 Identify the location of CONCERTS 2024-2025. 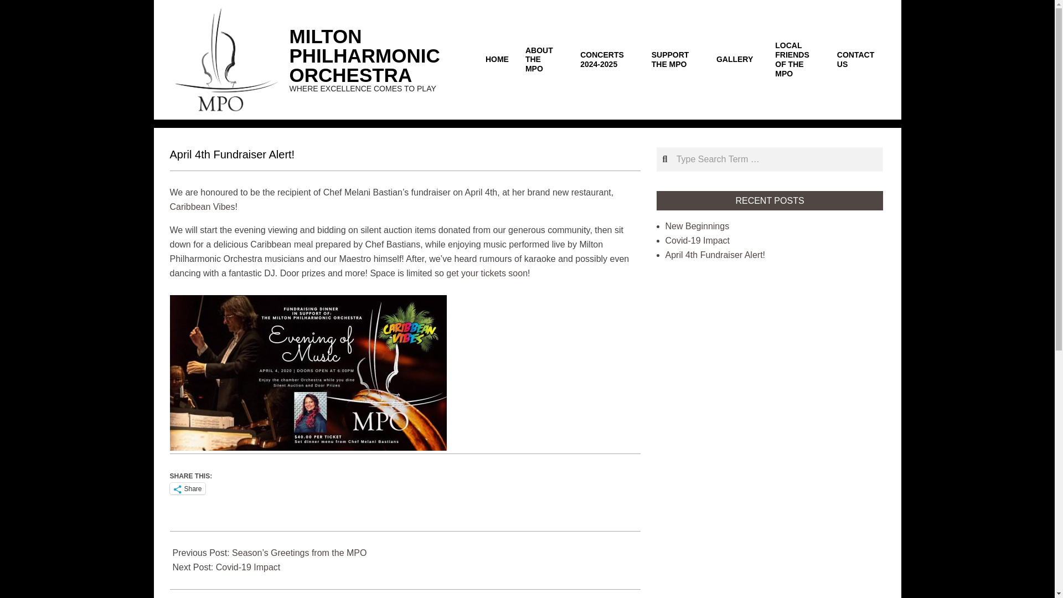
(607, 60).